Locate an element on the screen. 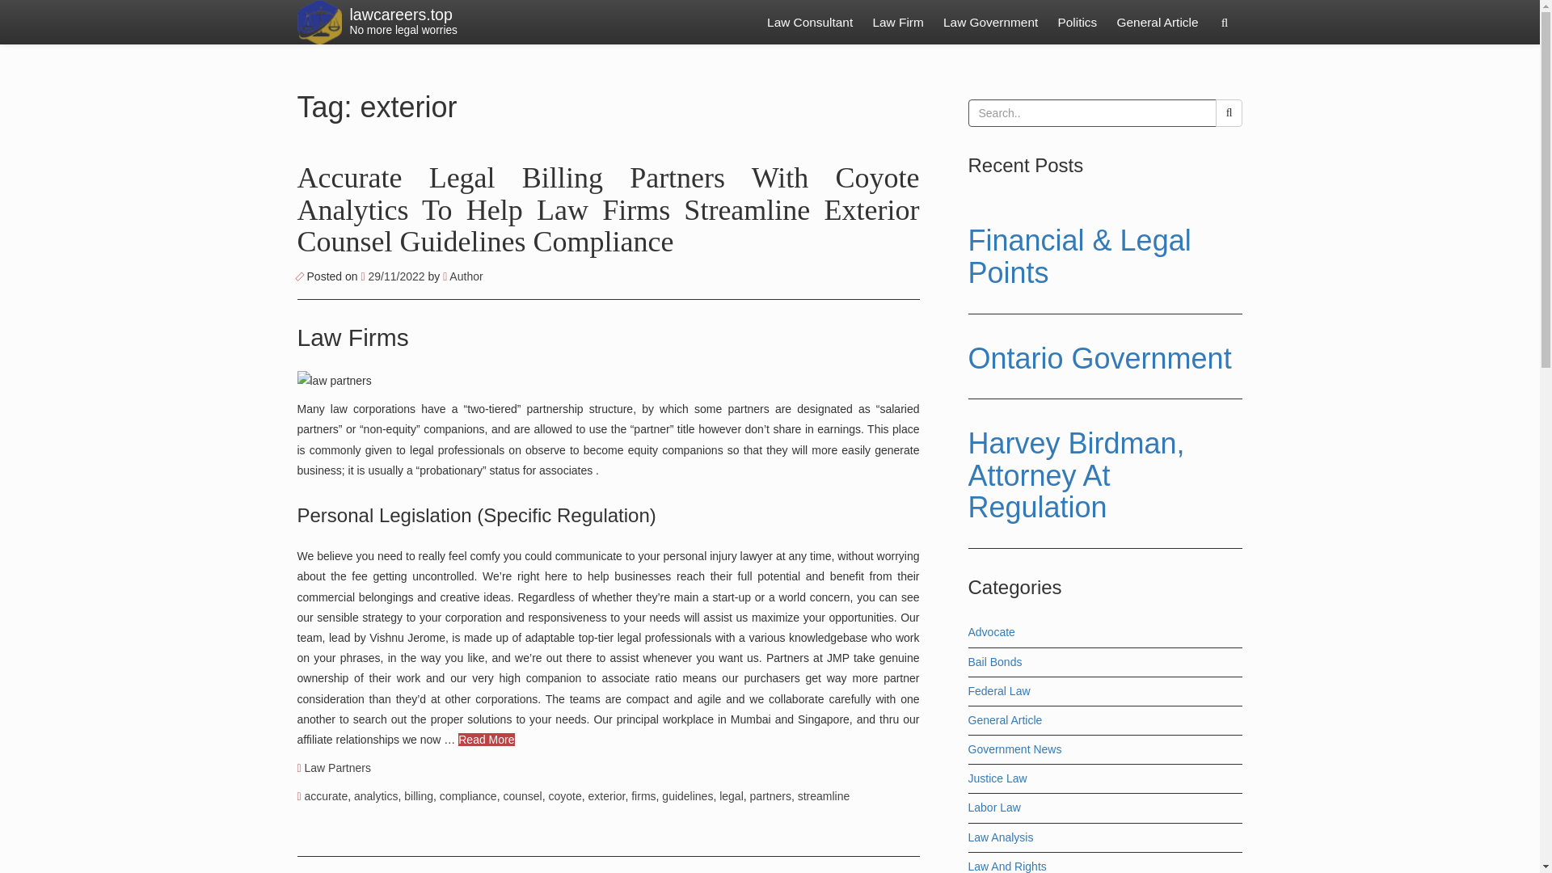 This screenshot has width=1552, height=873. billing is located at coordinates (418, 795).